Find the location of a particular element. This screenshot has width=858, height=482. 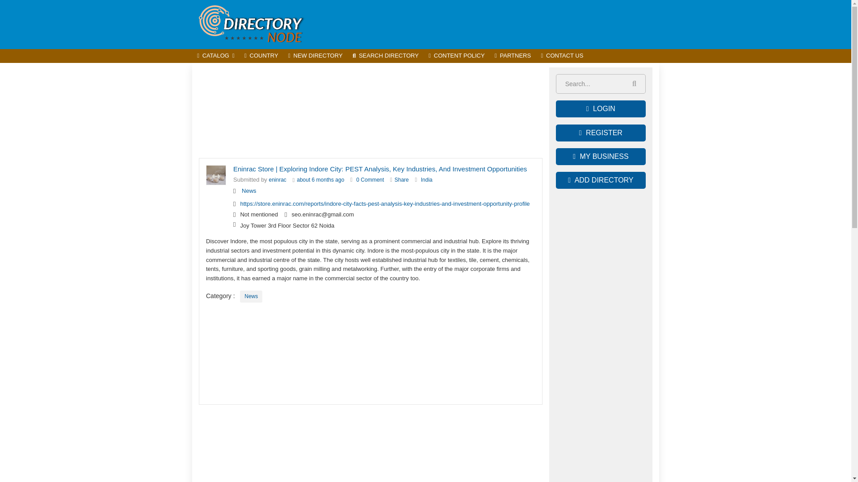

MY BUSINESS is located at coordinates (601, 156).